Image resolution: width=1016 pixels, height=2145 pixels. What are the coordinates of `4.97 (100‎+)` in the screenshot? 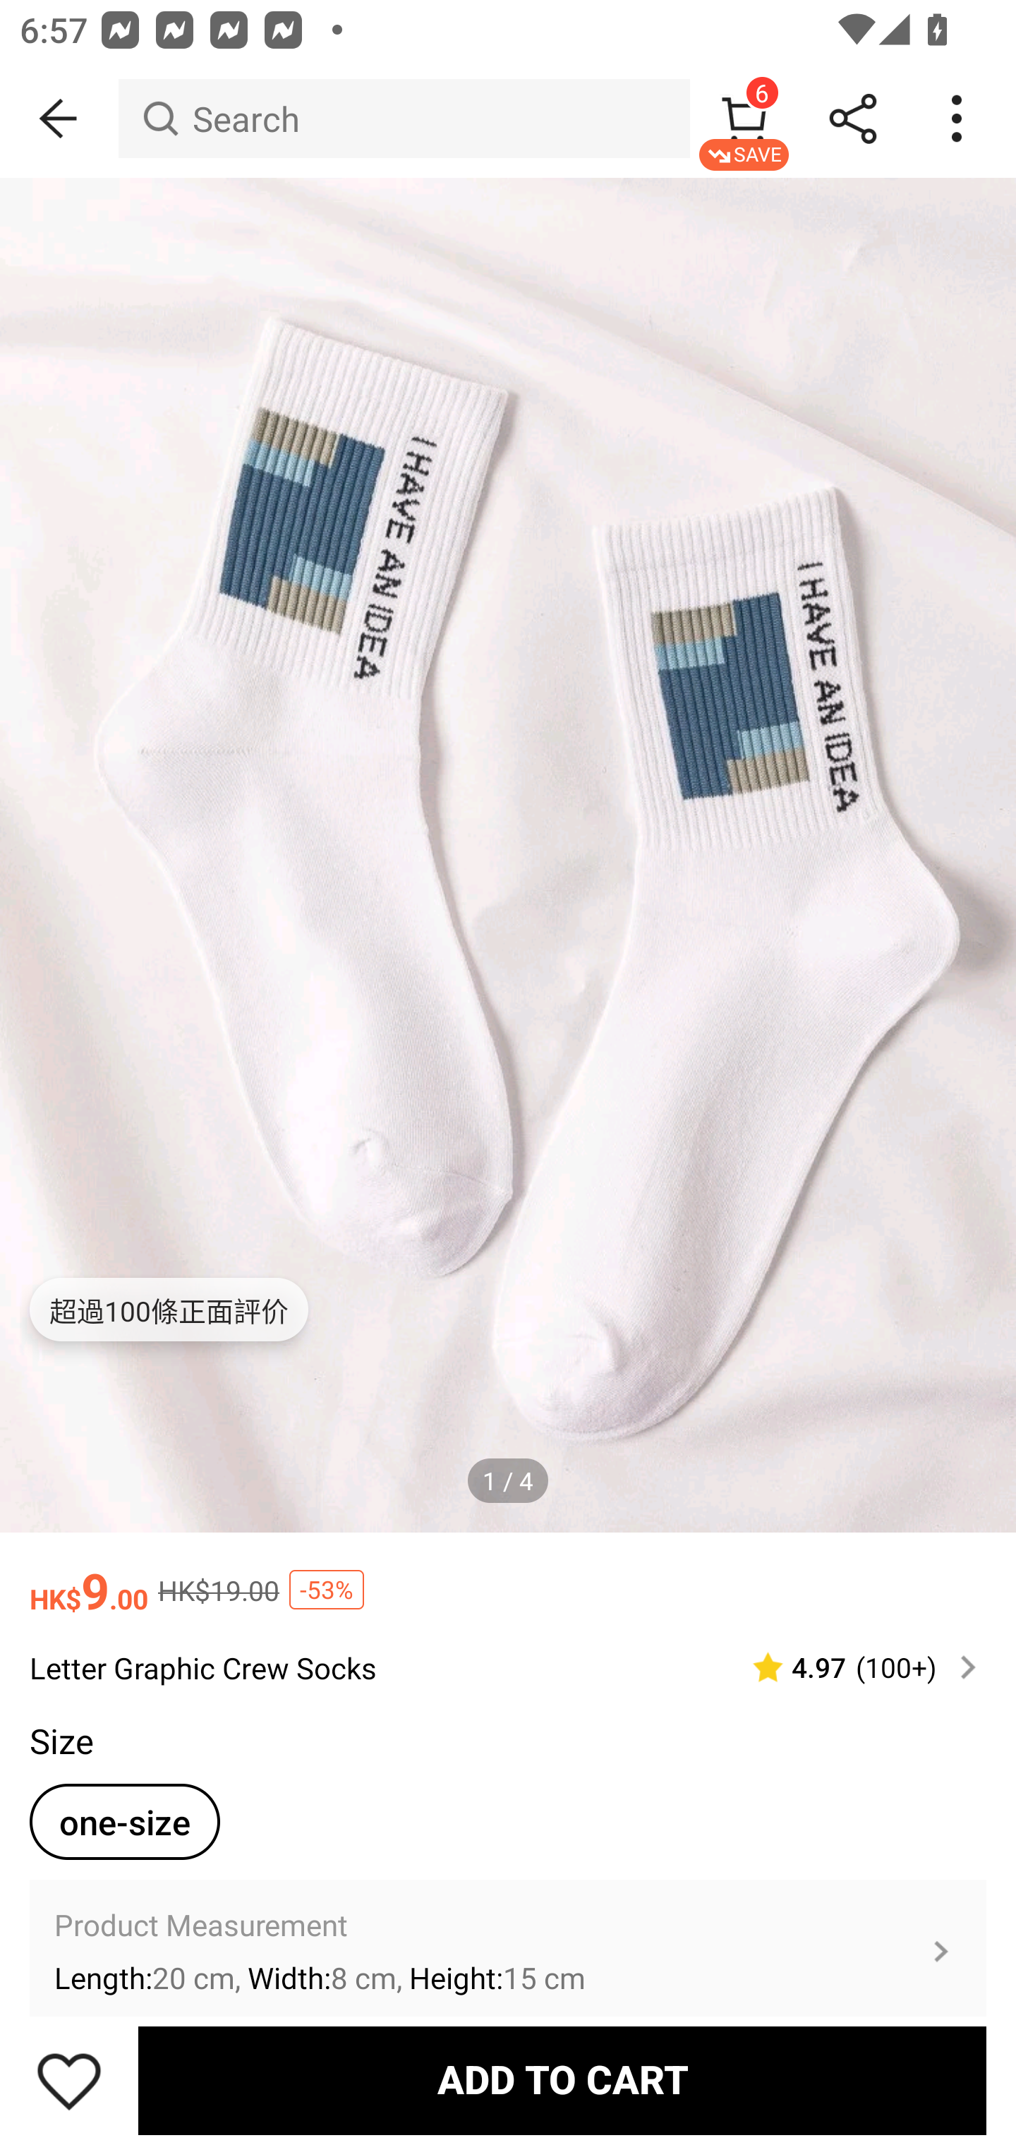 It's located at (852, 1667).